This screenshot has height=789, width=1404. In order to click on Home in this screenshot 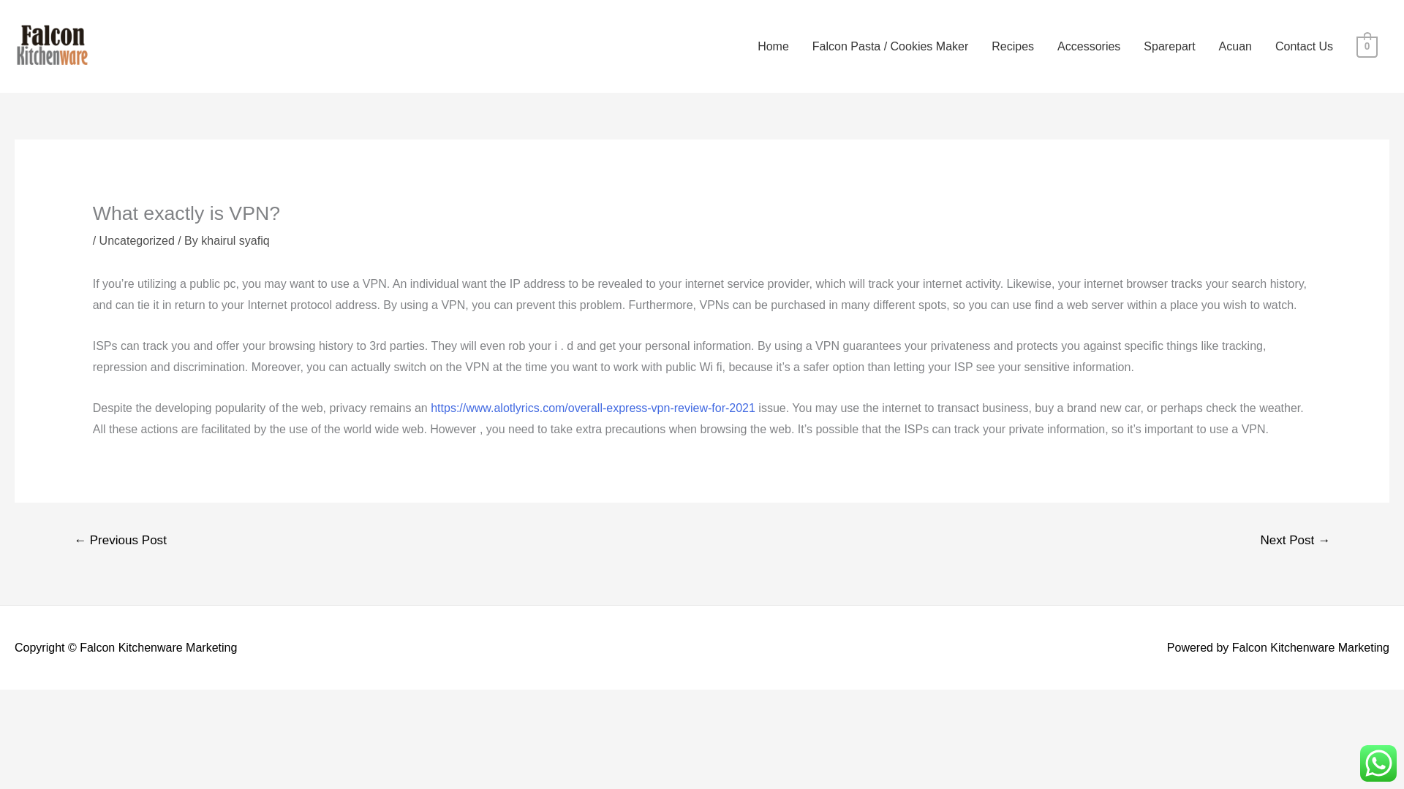, I will do `click(772, 47)`.